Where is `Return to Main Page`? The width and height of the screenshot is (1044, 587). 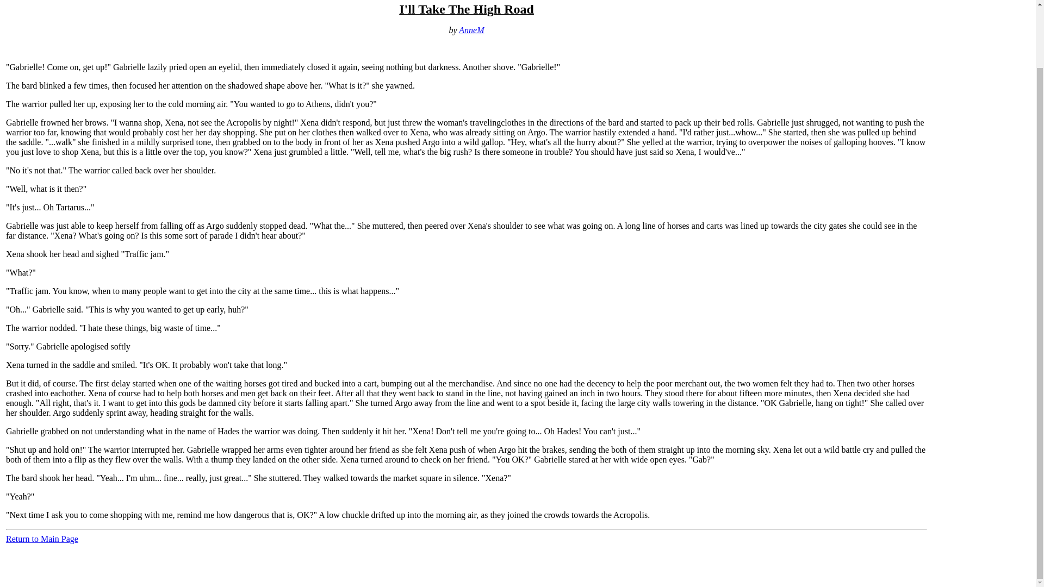 Return to Main Page is located at coordinates (42, 539).